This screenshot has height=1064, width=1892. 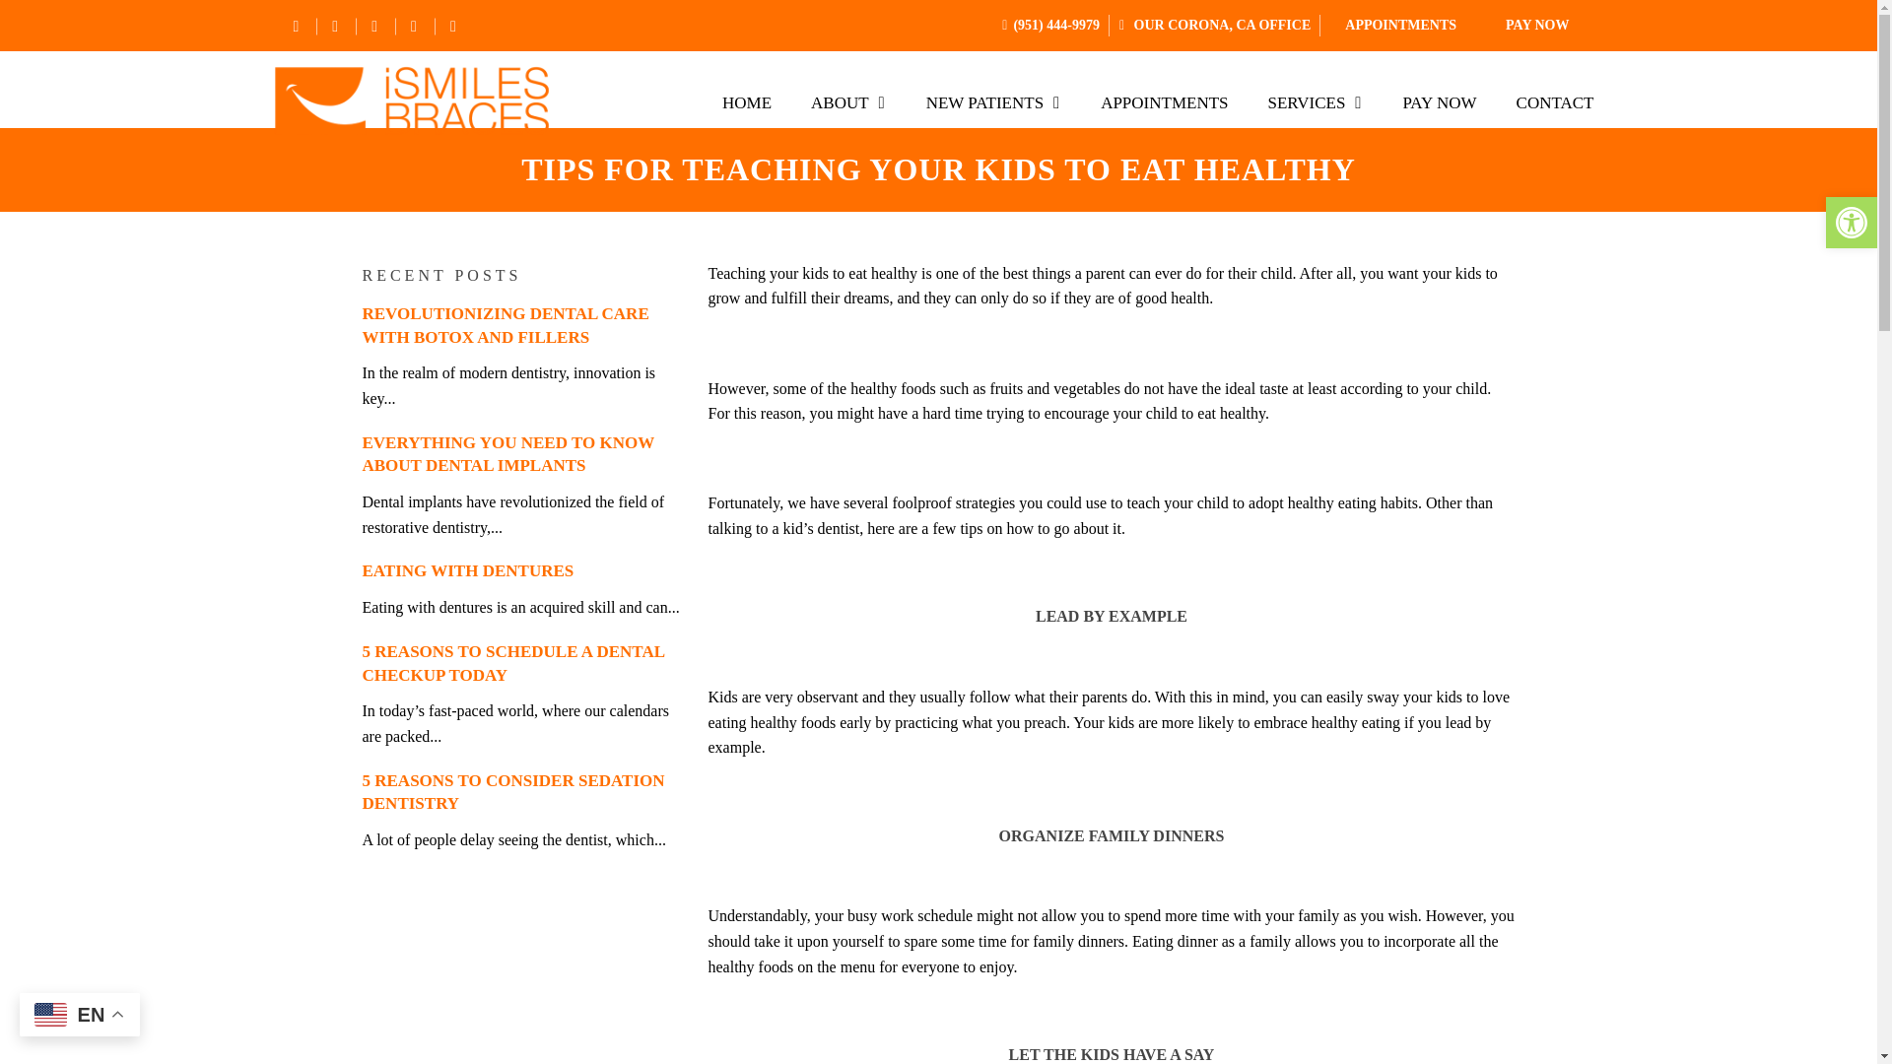 I want to click on APPOINTMENTS, so click(x=1163, y=103).